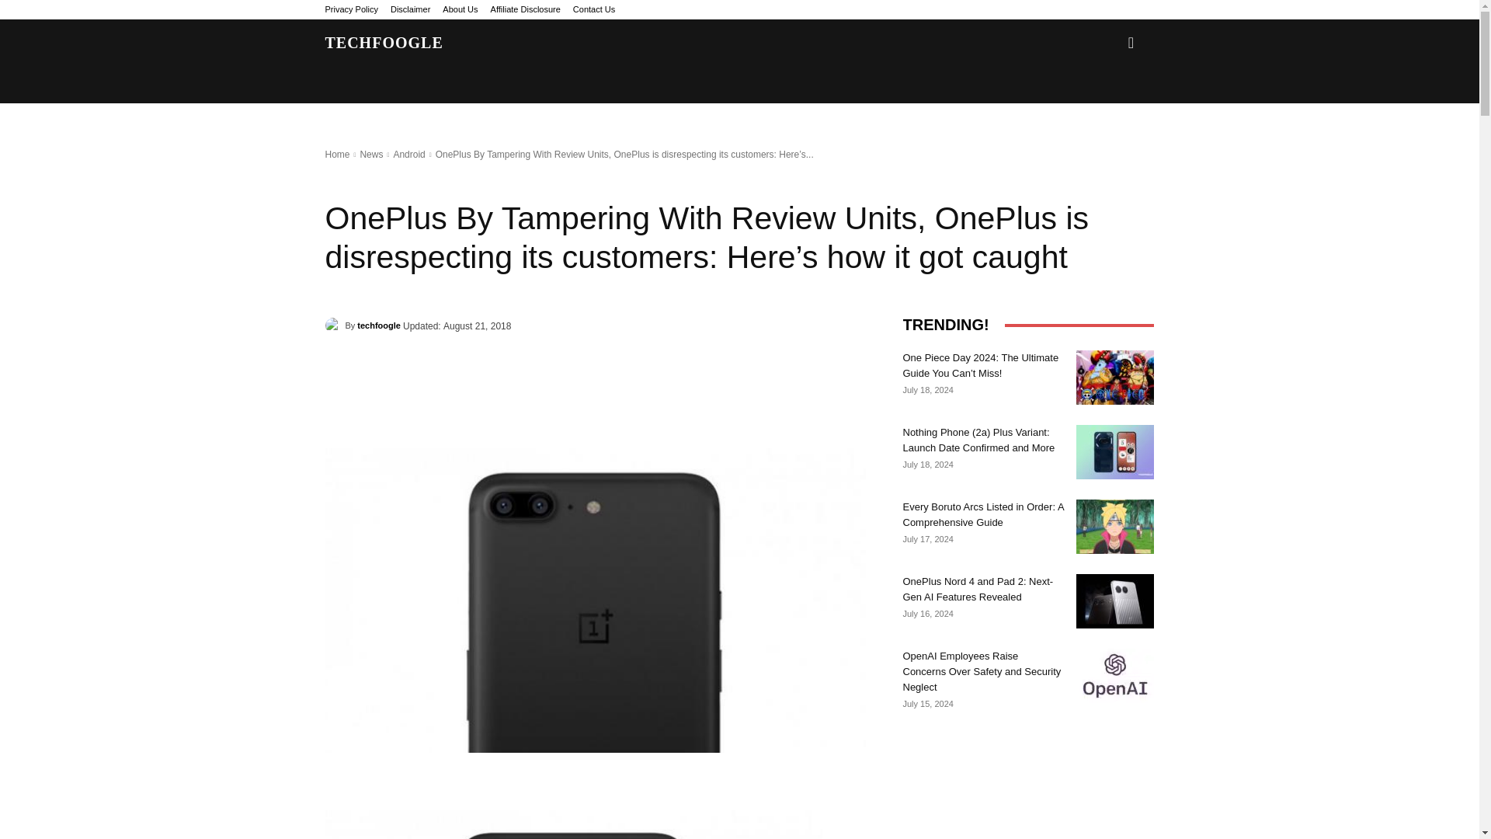 This screenshot has width=1491, height=839. What do you see at coordinates (384, 42) in the screenshot?
I see `TECHFOOGLE` at bounding box center [384, 42].